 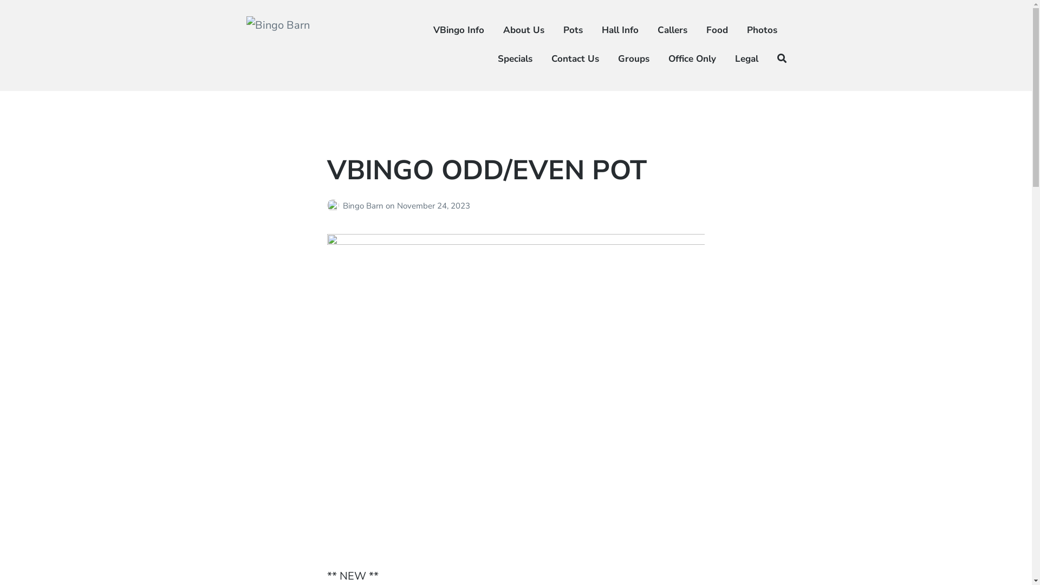 What do you see at coordinates (487, 170) in the screenshot?
I see `VBINGO ODD/EVEN POT` at bounding box center [487, 170].